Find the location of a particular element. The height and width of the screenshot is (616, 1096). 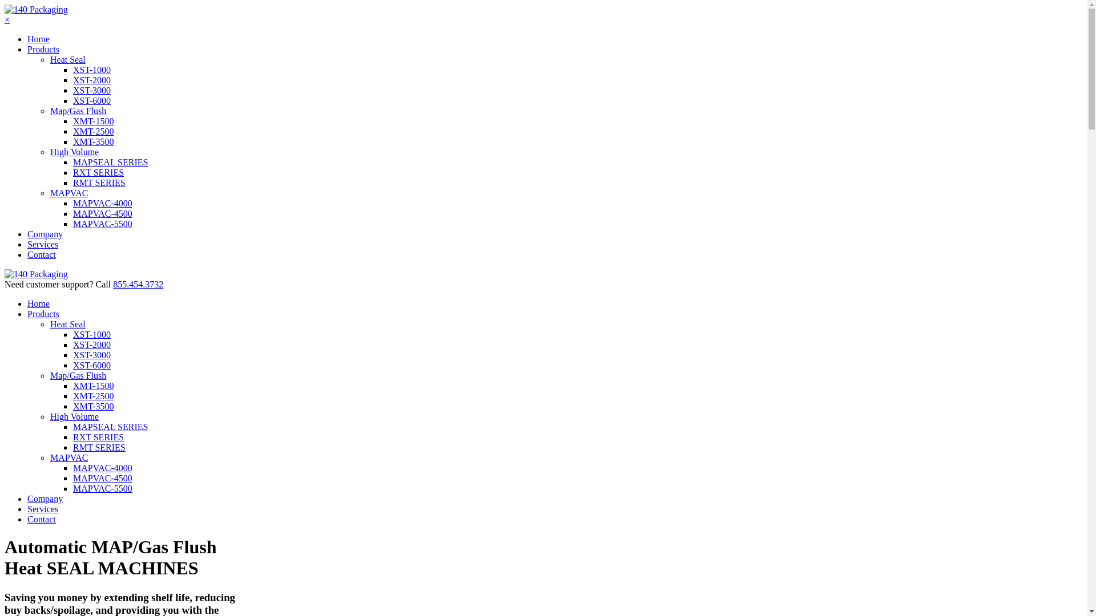

RXT SERIES is located at coordinates (98, 172).